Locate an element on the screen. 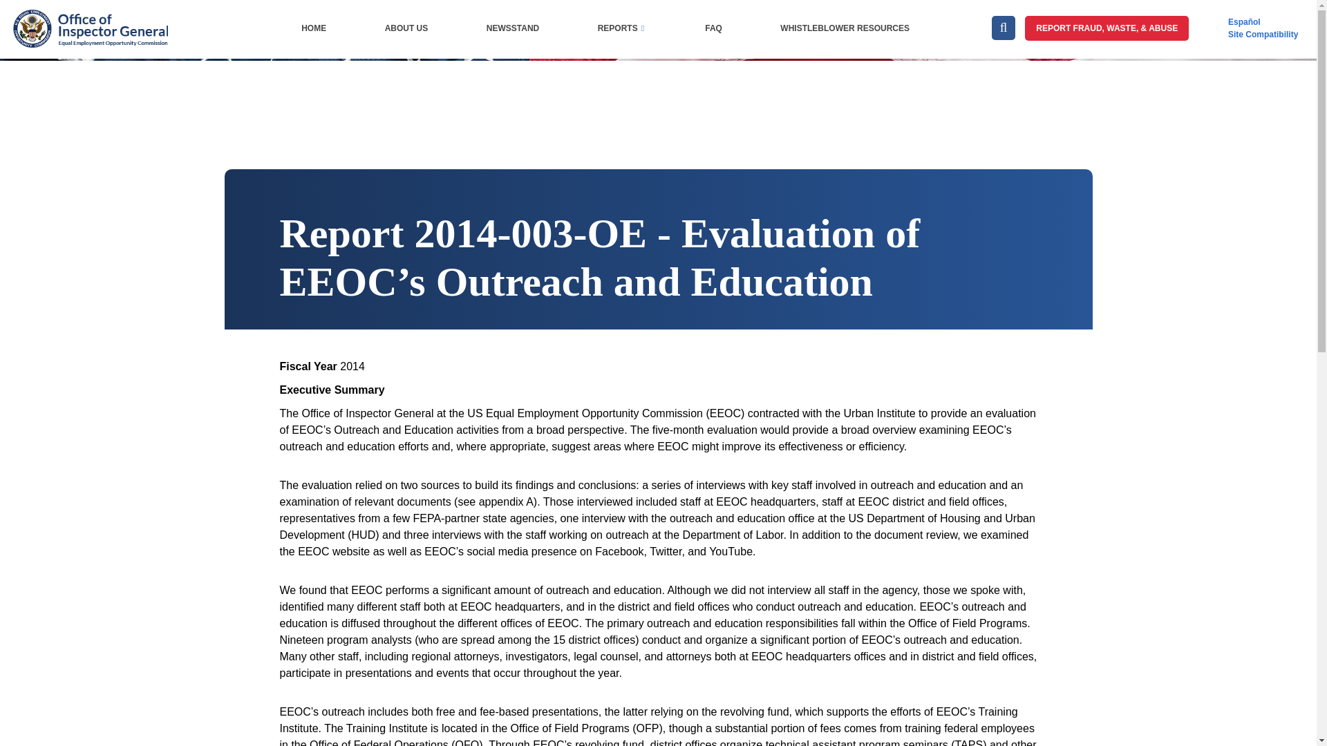  Site Compatibility is located at coordinates (1263, 35).